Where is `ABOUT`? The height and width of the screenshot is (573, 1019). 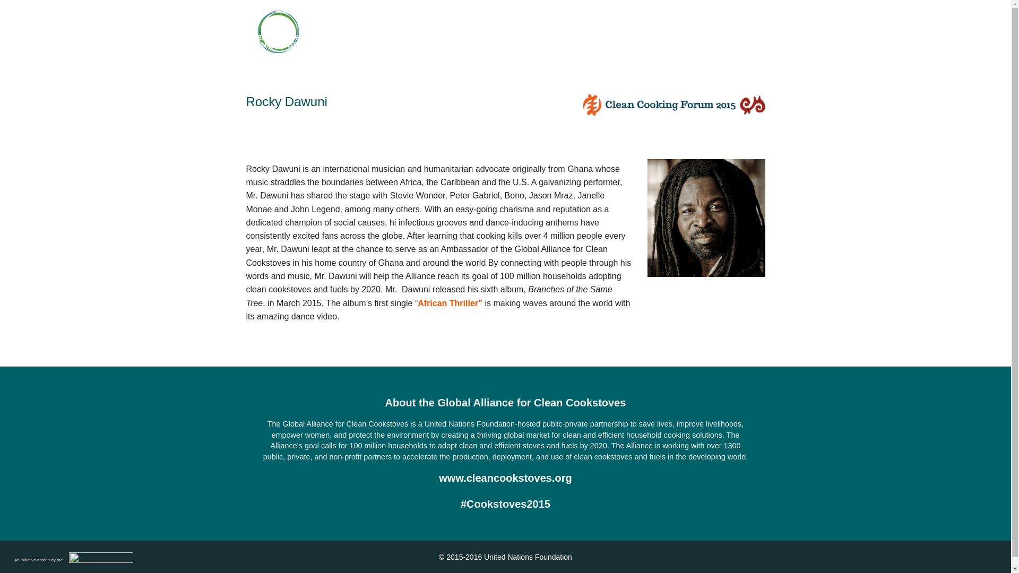
ABOUT is located at coordinates (418, 46).